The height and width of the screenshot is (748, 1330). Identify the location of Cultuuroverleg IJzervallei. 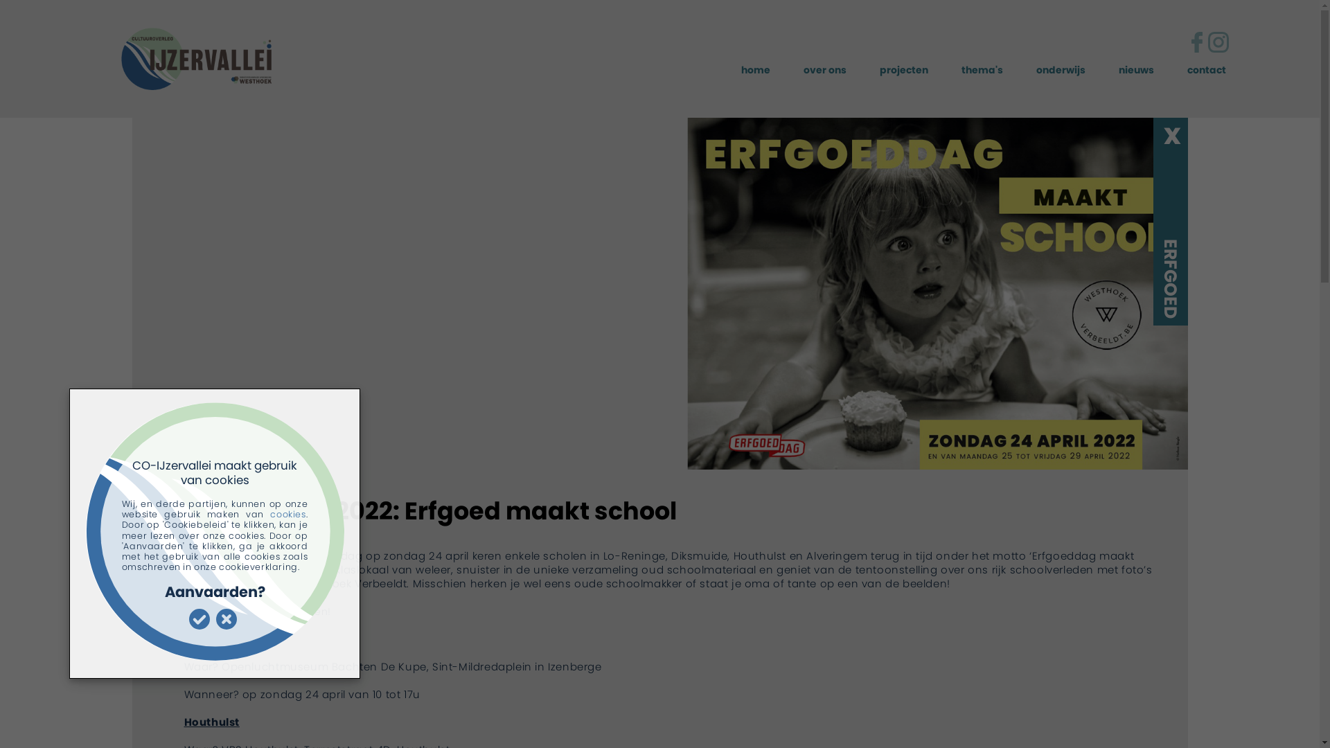
(141, 61).